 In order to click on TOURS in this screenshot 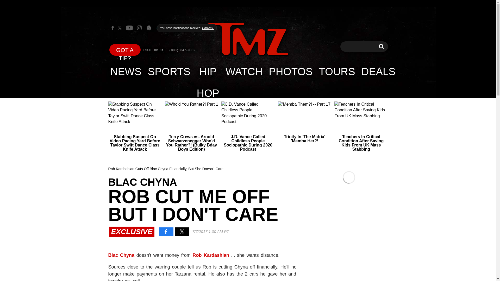, I will do `click(208, 71)`.